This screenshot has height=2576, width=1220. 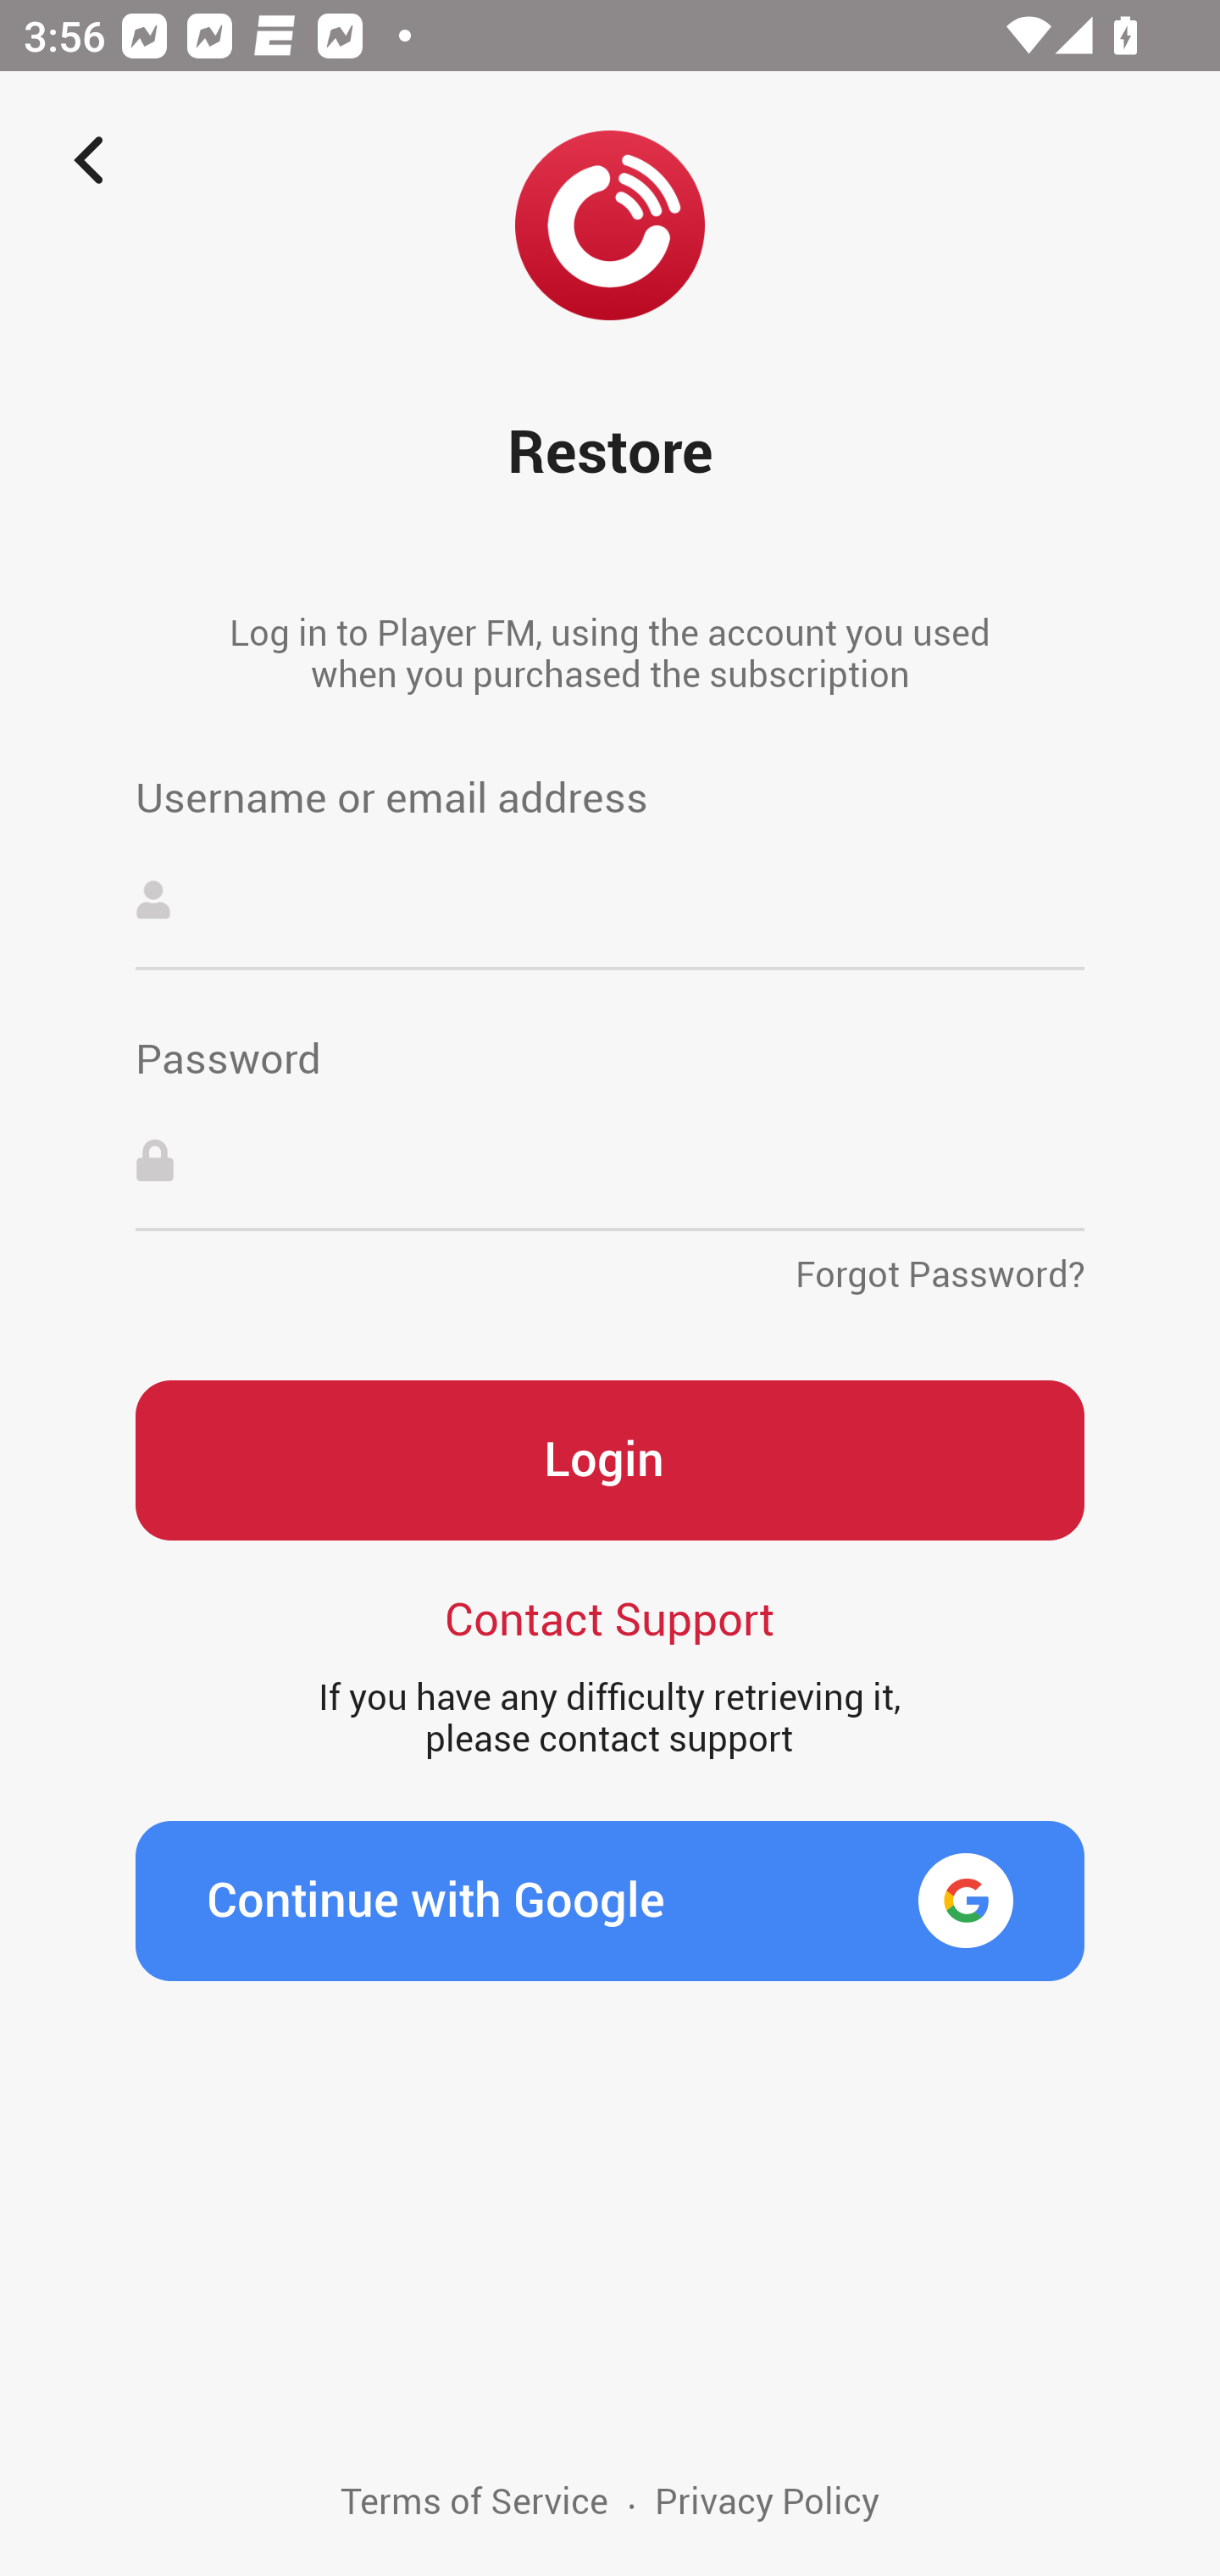 What do you see at coordinates (474, 2529) in the screenshot?
I see `Terms of Service` at bounding box center [474, 2529].